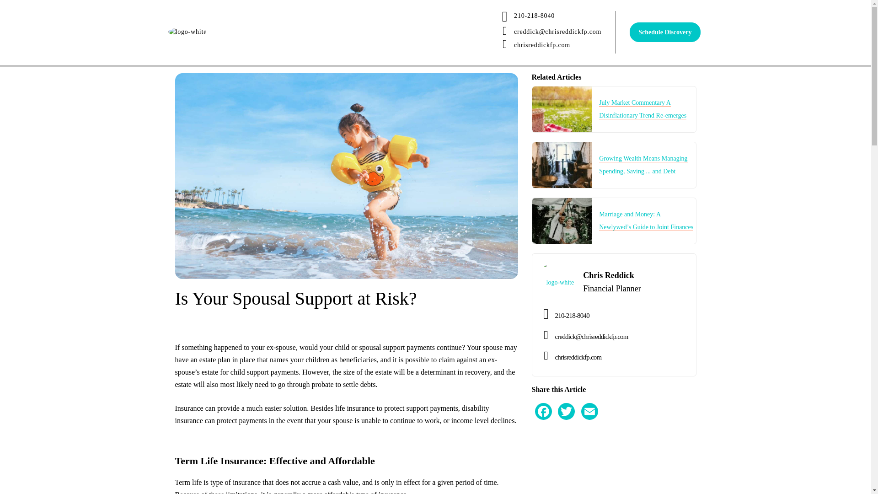 The image size is (878, 494). I want to click on Schedule Discovery, so click(664, 32).